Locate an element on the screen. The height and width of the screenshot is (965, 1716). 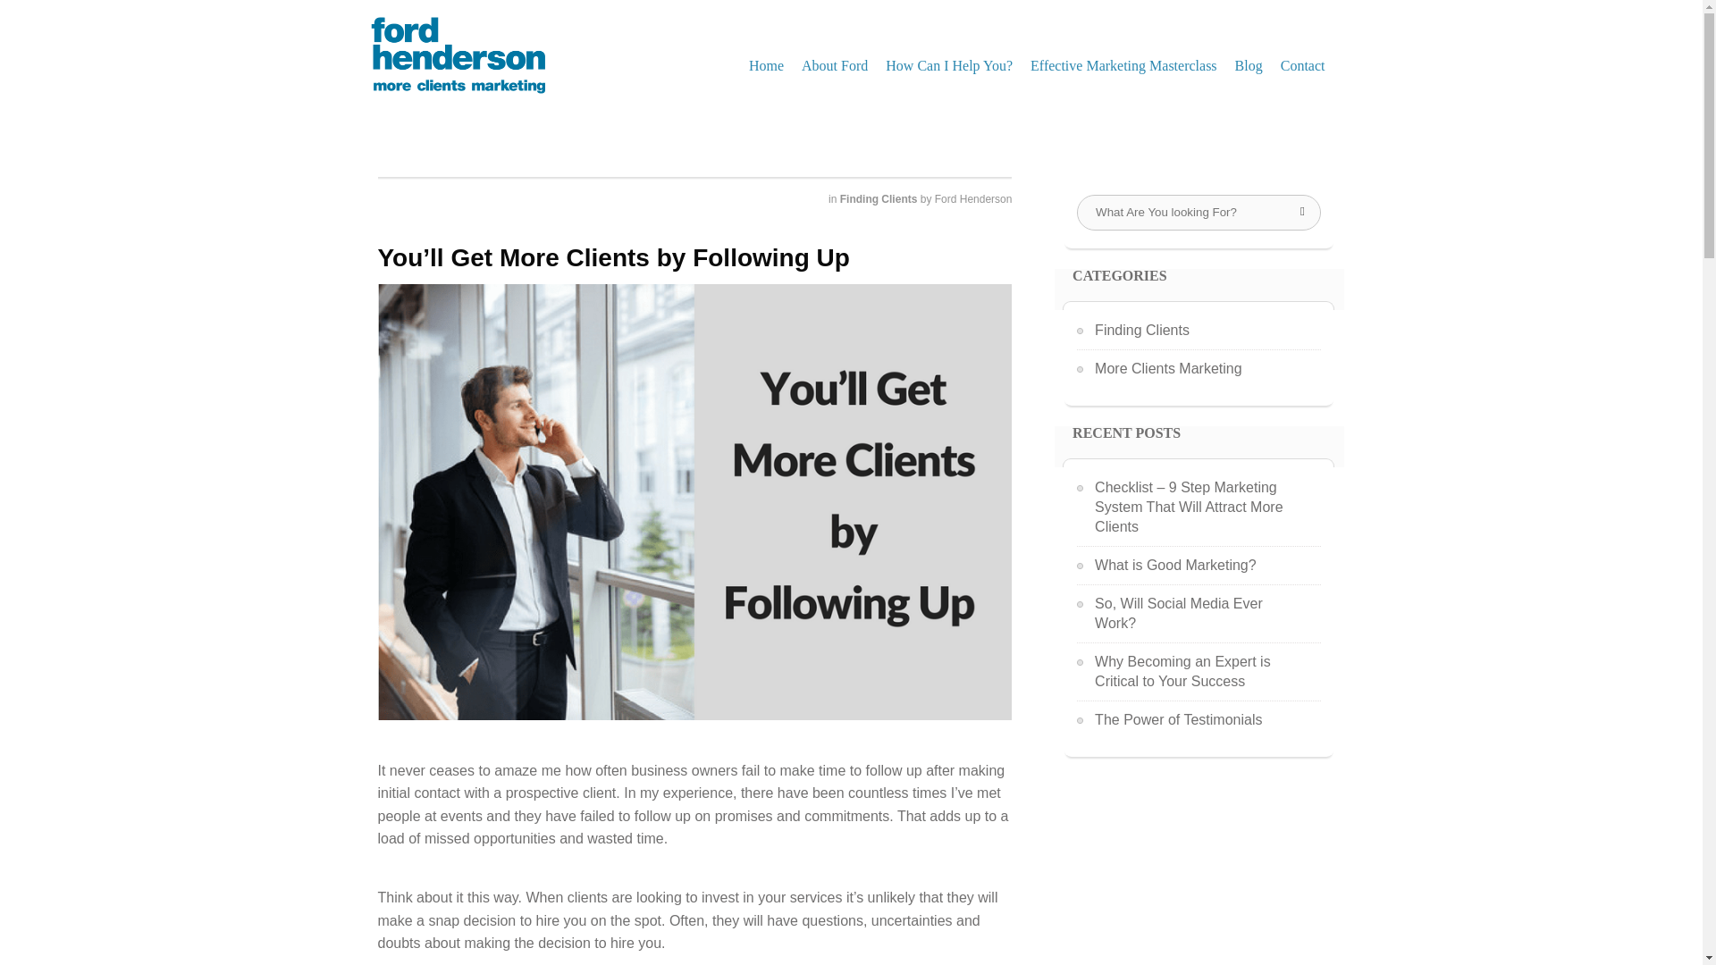
How Can I Help You? is located at coordinates (949, 64).